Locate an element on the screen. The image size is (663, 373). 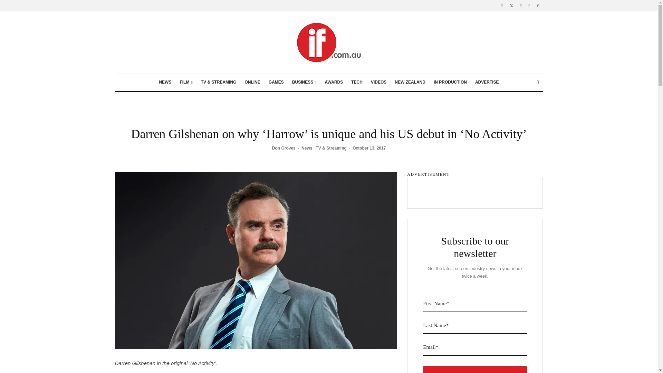
SUBSCRIBE is located at coordinates (475, 370).